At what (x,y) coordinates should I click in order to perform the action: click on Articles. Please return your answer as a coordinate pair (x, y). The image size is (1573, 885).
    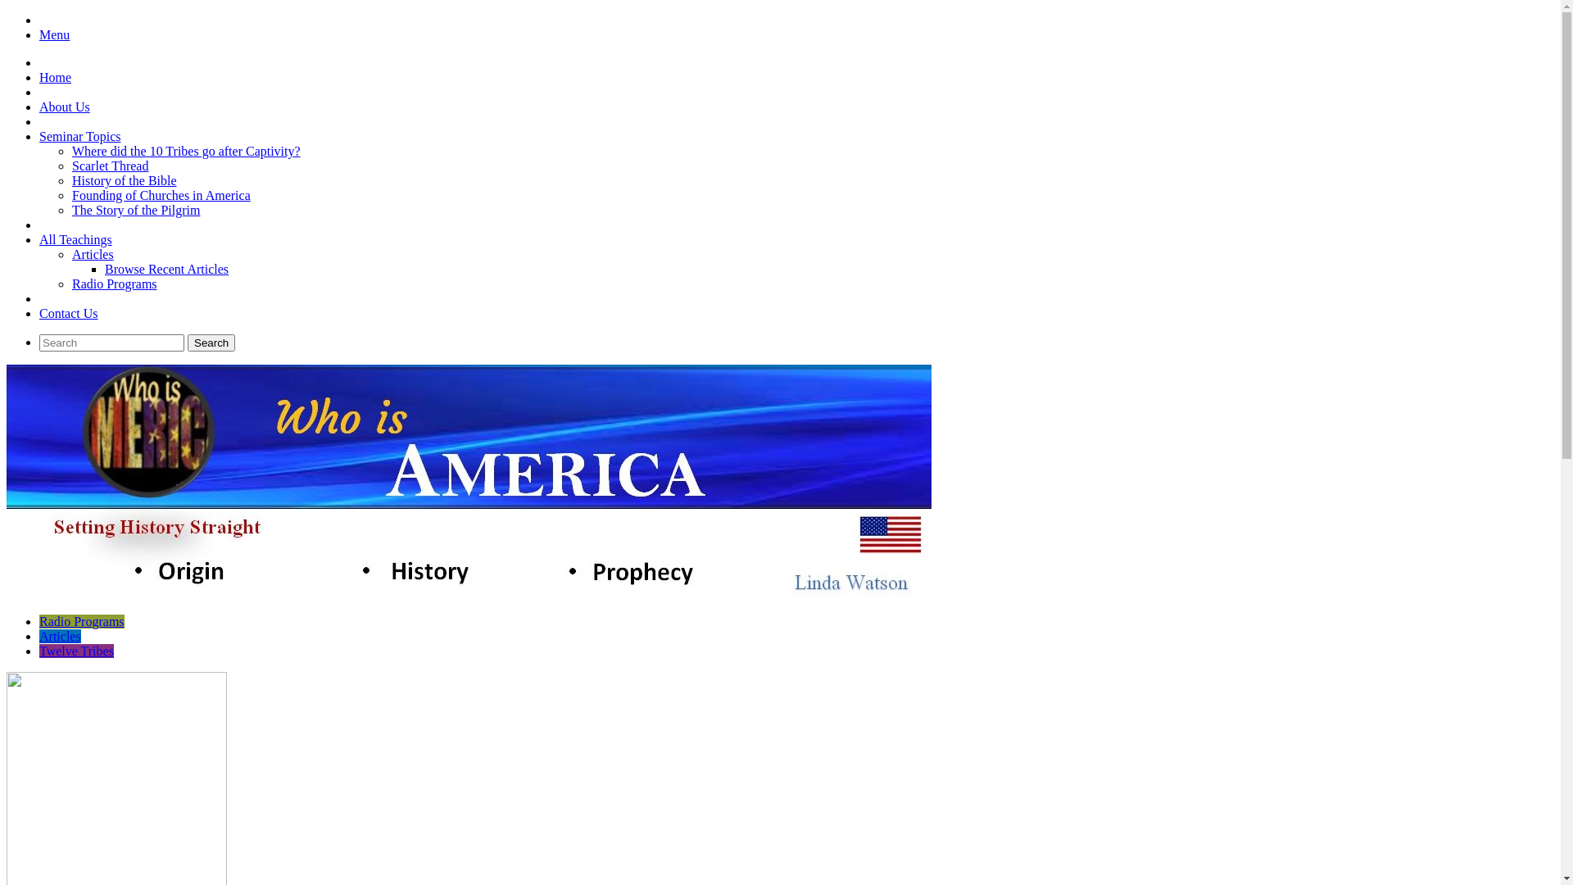
    Looking at the image, I should click on (61, 636).